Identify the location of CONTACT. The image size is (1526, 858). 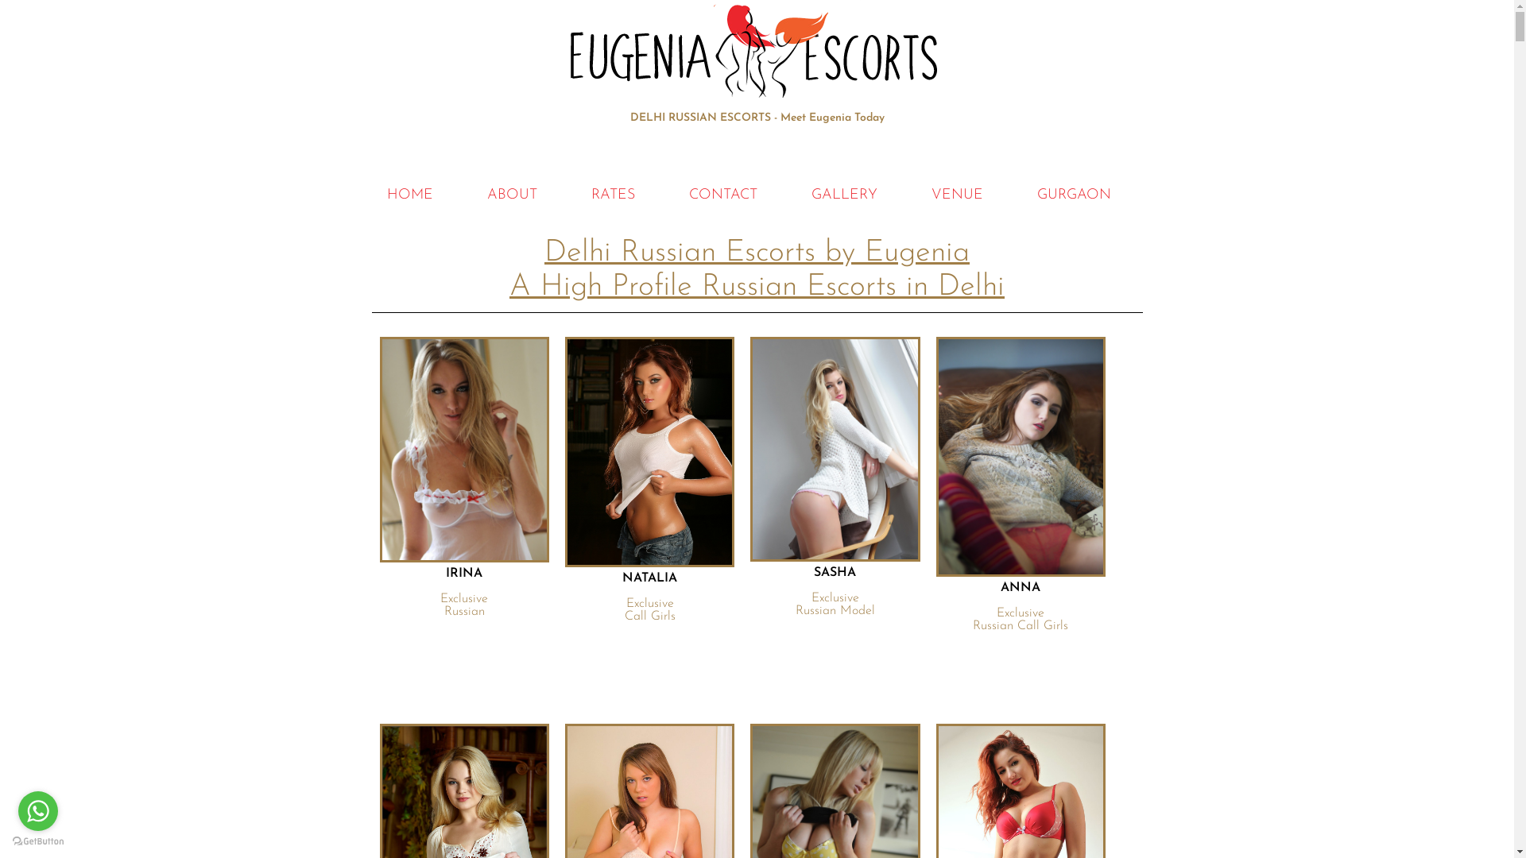
(722, 195).